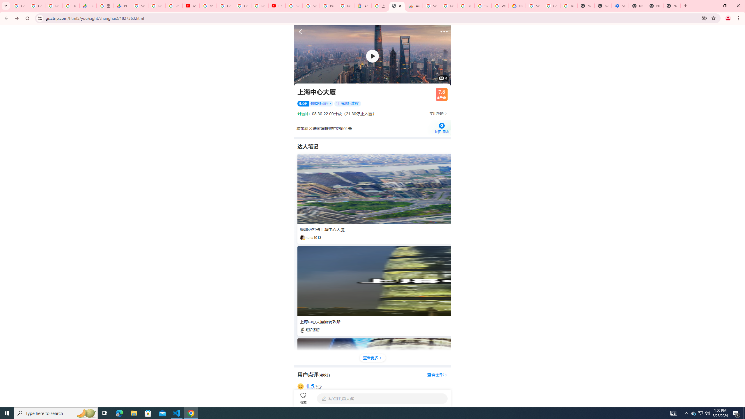 This screenshot has width=745, height=419. I want to click on Sign in - Google Accounts, so click(534, 6).